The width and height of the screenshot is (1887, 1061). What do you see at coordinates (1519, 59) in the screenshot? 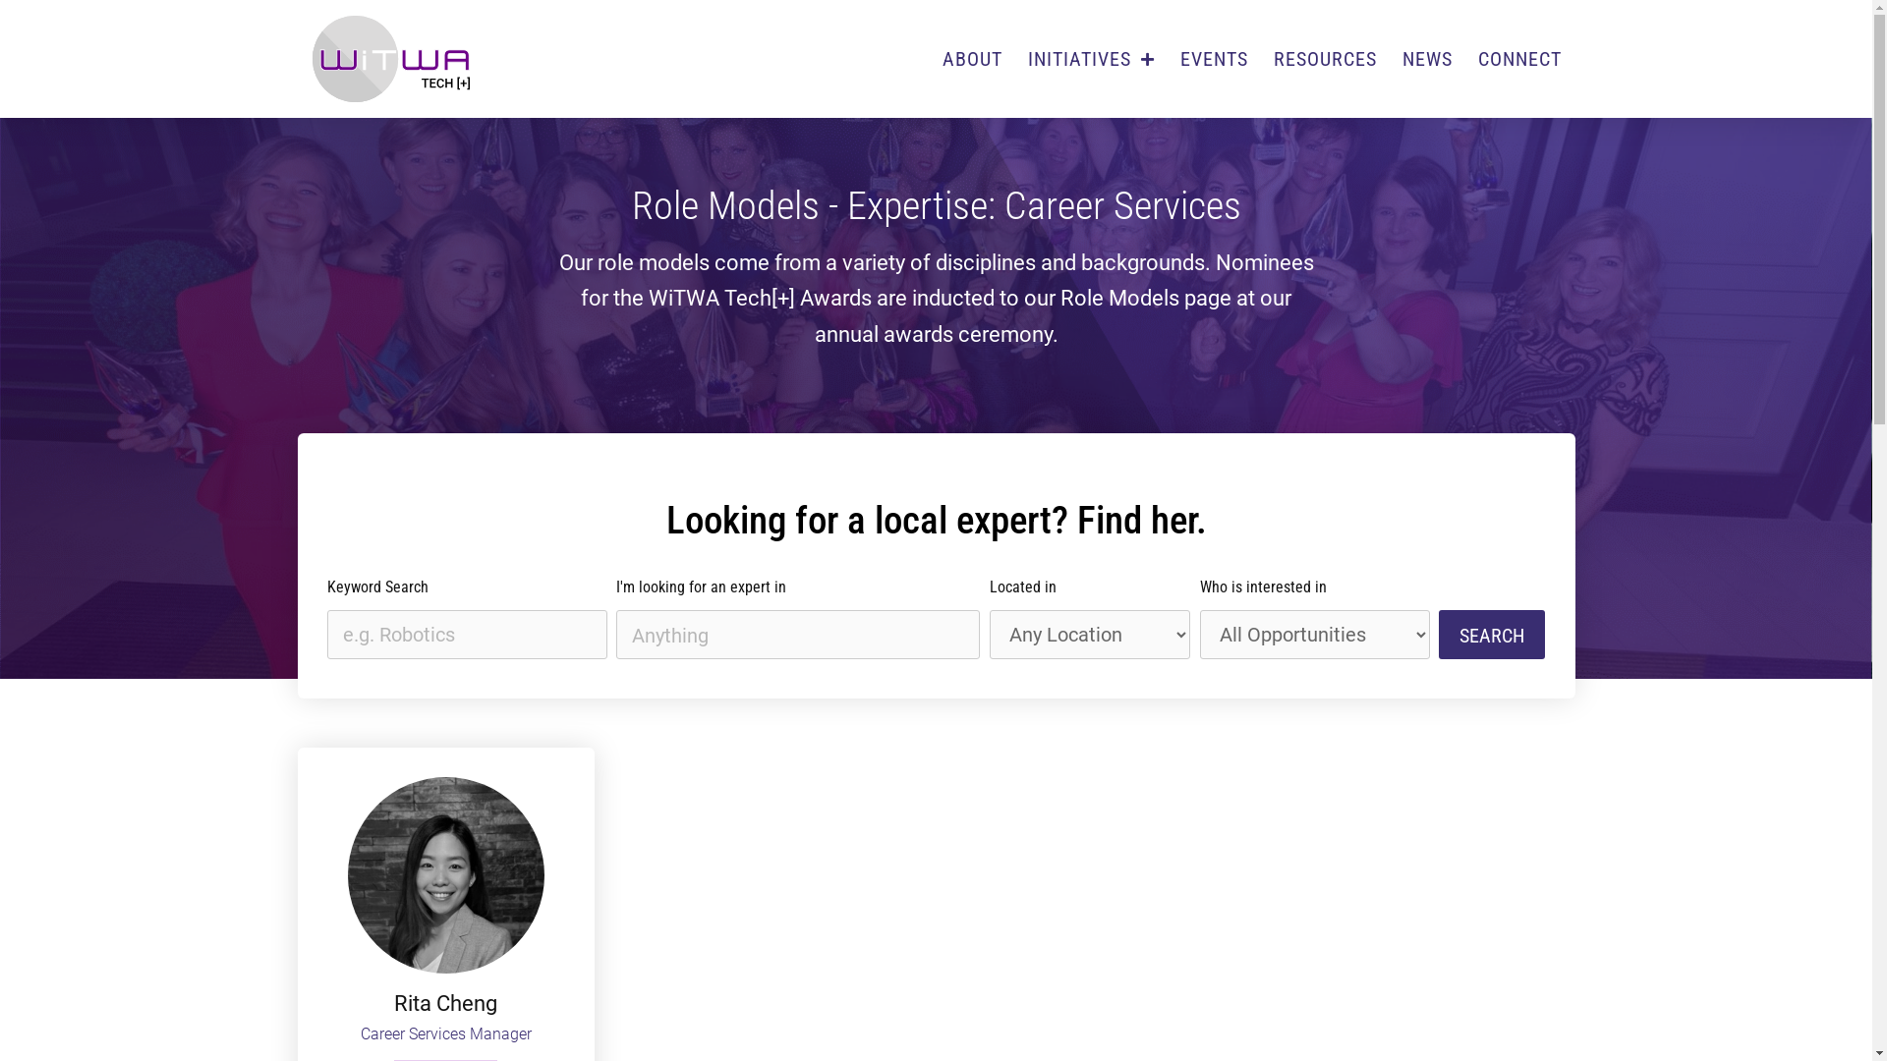
I see `CONNECT` at bounding box center [1519, 59].